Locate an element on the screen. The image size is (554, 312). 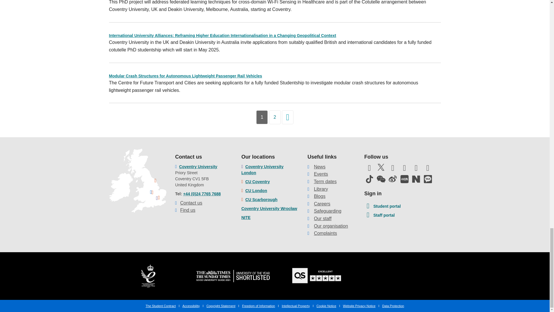
Blogs is located at coordinates (320, 196).